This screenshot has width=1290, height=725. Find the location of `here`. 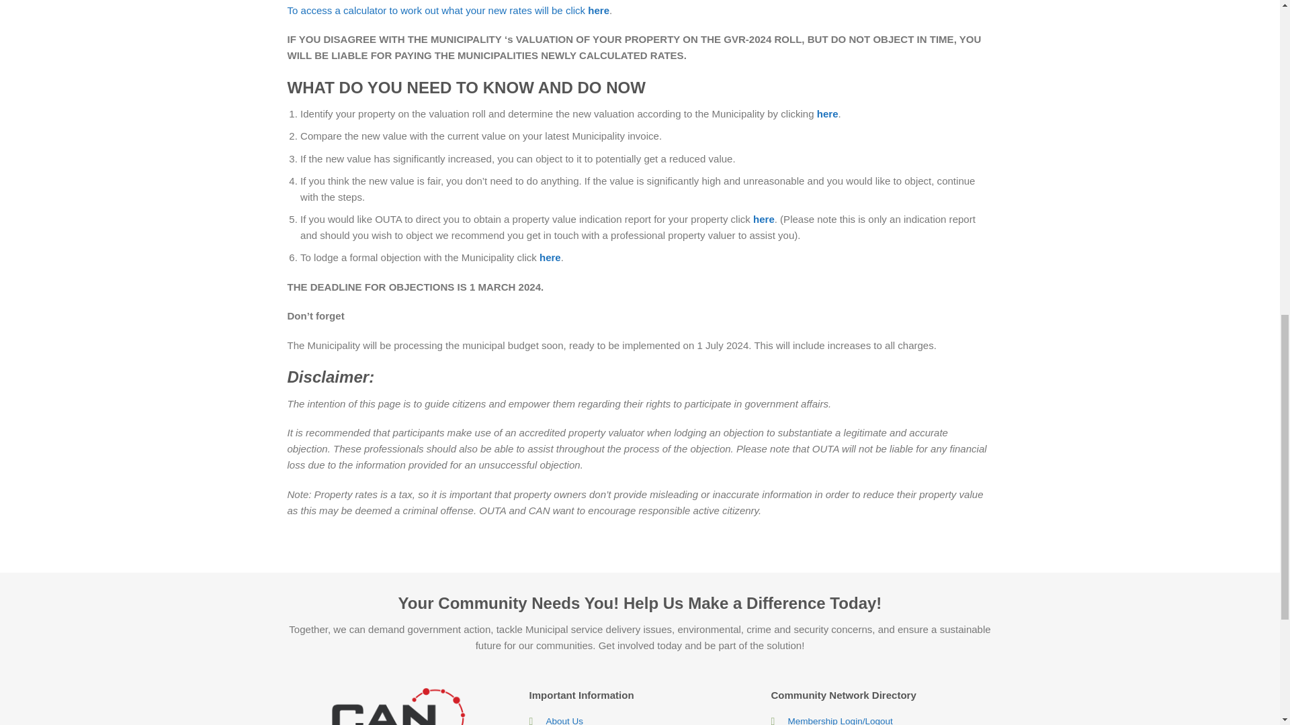

here is located at coordinates (764, 219).